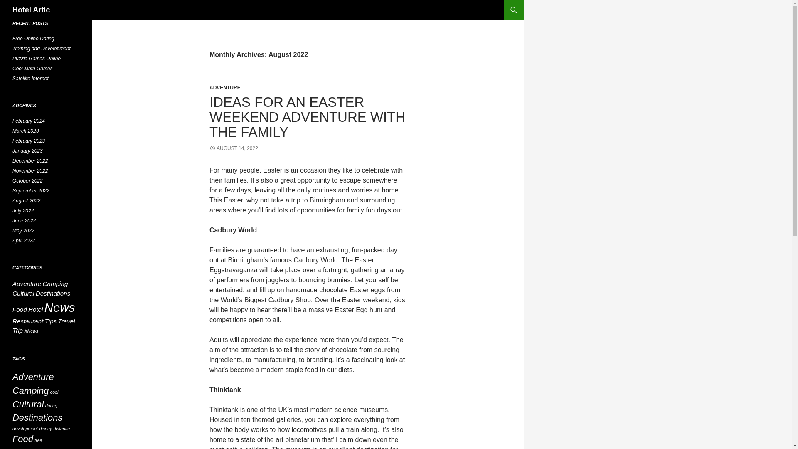 The image size is (798, 449). What do you see at coordinates (28, 141) in the screenshot?
I see `February 2023` at bounding box center [28, 141].